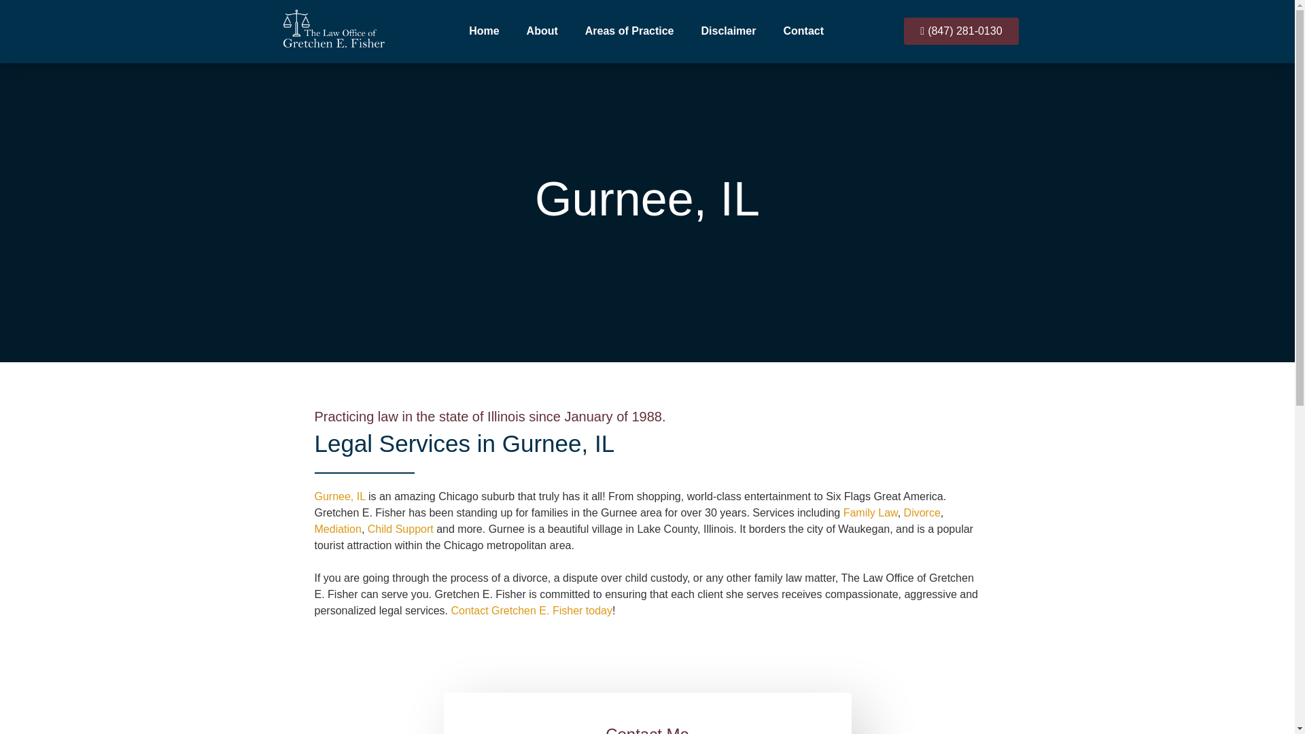  I want to click on Divorce, so click(922, 512).